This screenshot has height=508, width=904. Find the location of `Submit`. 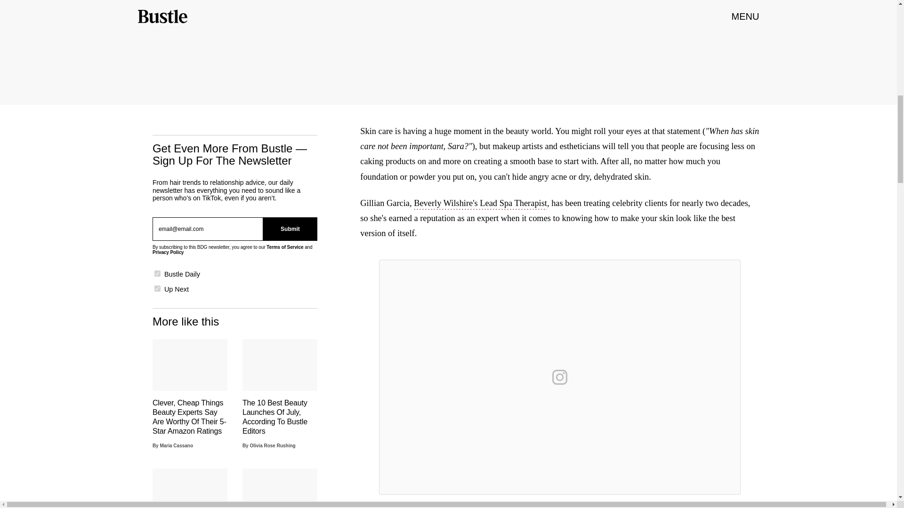

Submit is located at coordinates (290, 229).